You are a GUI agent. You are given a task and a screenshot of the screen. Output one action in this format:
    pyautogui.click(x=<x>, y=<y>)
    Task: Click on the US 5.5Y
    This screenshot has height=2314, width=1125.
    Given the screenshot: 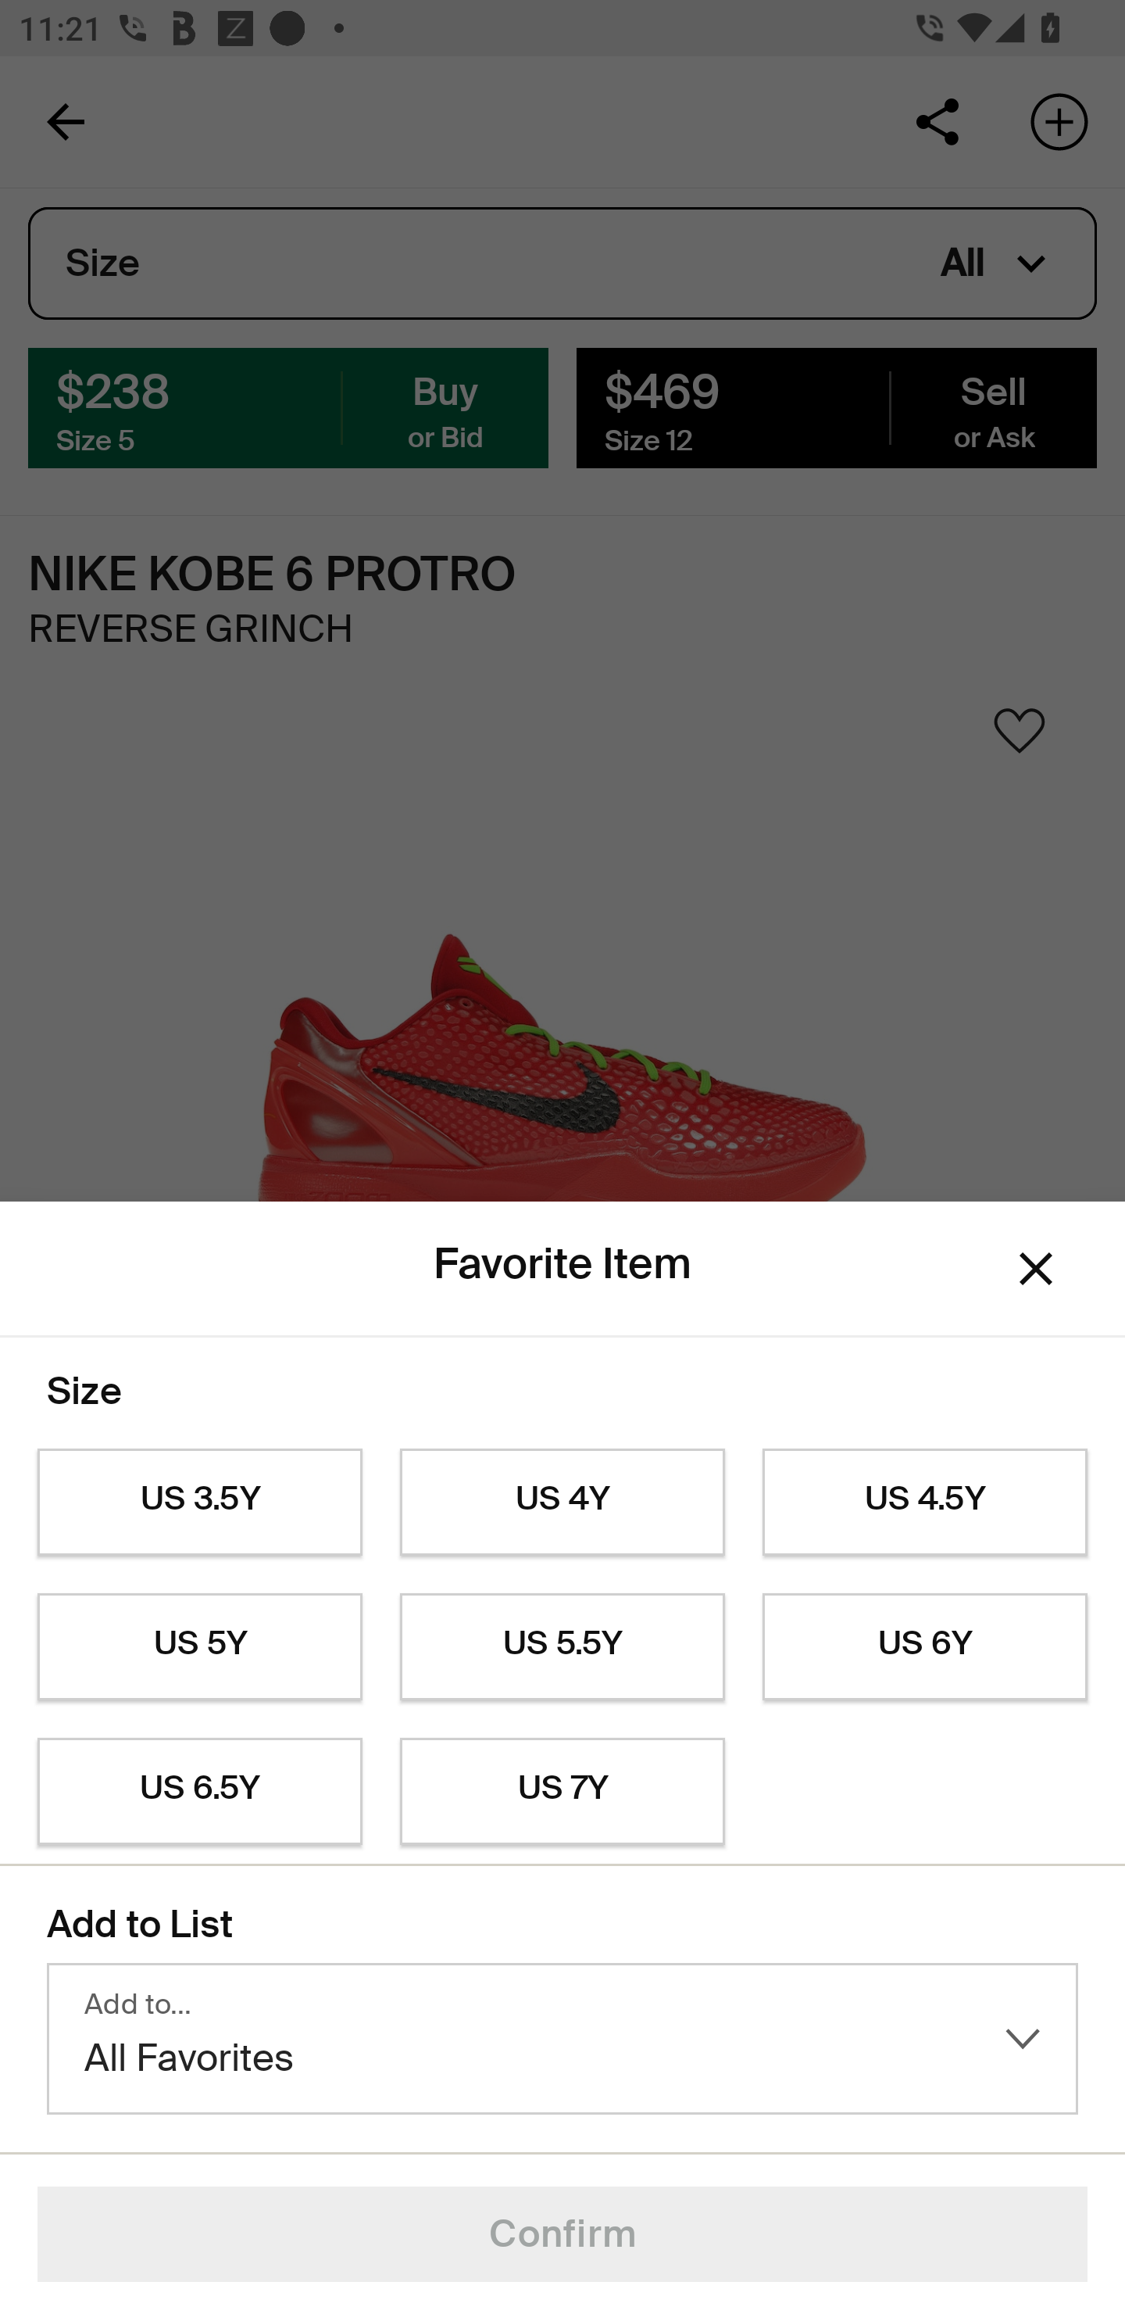 What is the action you would take?
    pyautogui.click(x=562, y=1647)
    